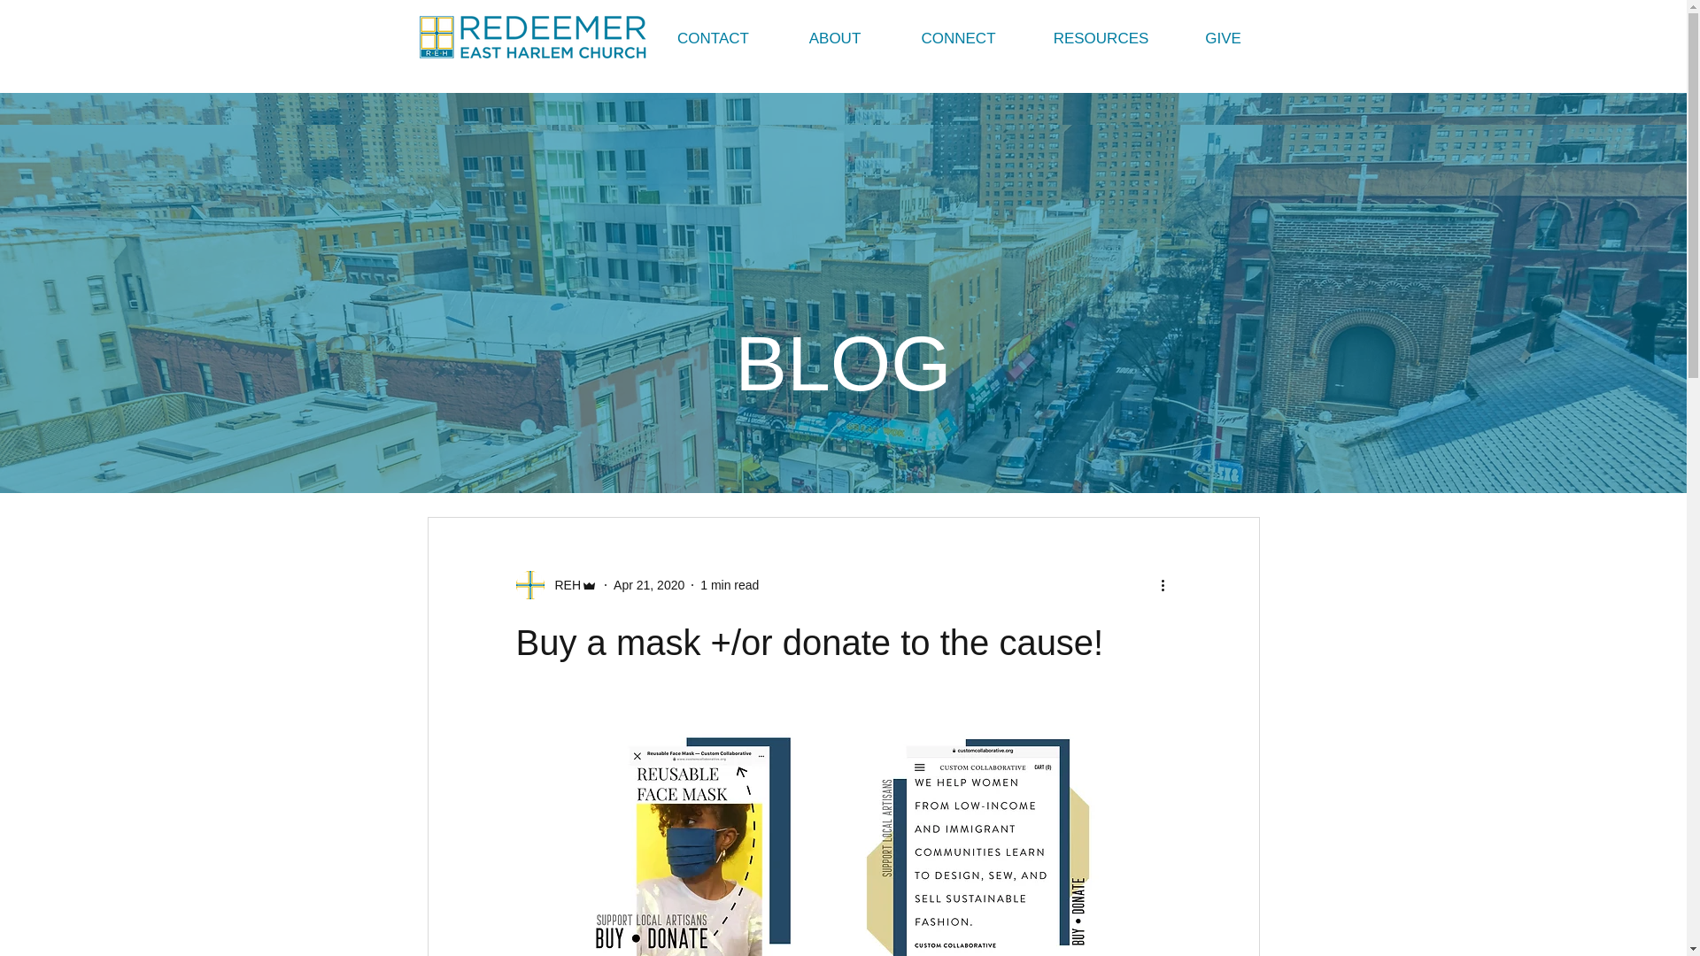 This screenshot has width=1700, height=956. What do you see at coordinates (1223, 37) in the screenshot?
I see `GIVE` at bounding box center [1223, 37].